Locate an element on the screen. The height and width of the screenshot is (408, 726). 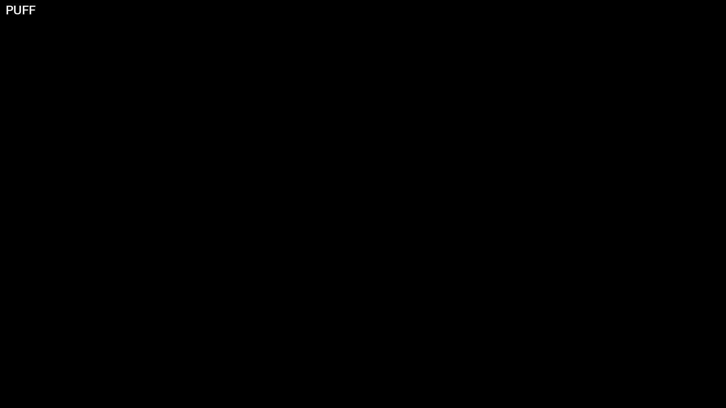
Production Office is located at coordinates (469, 26).